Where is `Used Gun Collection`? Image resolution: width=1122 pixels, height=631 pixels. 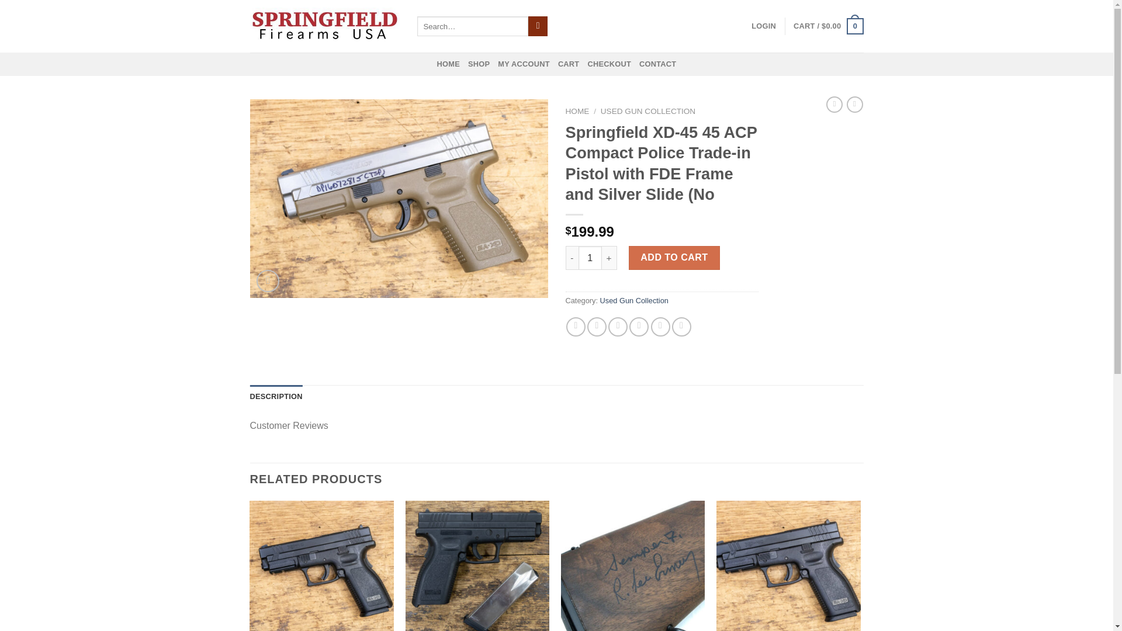 Used Gun Collection is located at coordinates (635, 300).